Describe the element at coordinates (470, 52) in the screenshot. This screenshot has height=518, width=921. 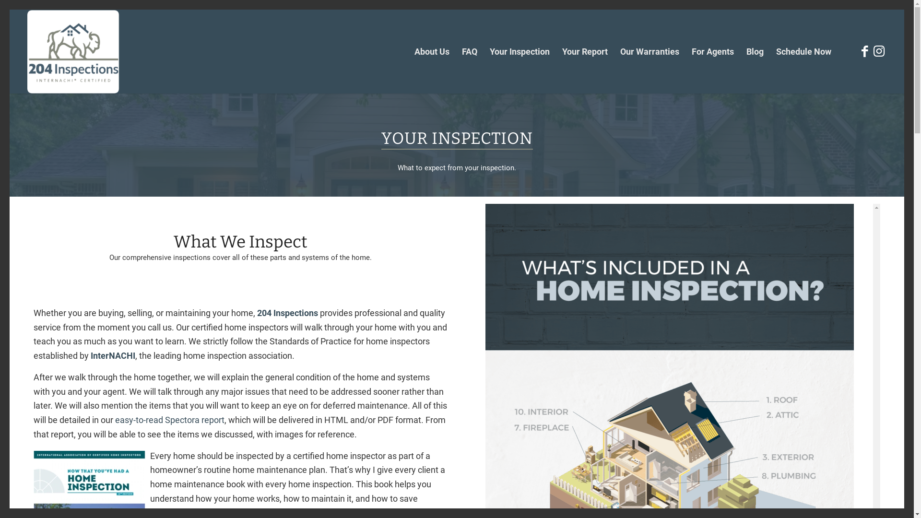
I see `FAQ` at that location.